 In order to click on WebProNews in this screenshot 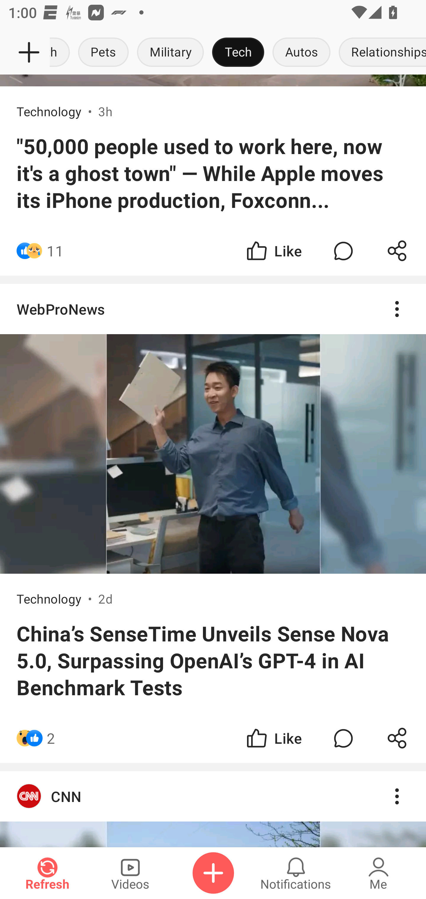, I will do `click(213, 309)`.